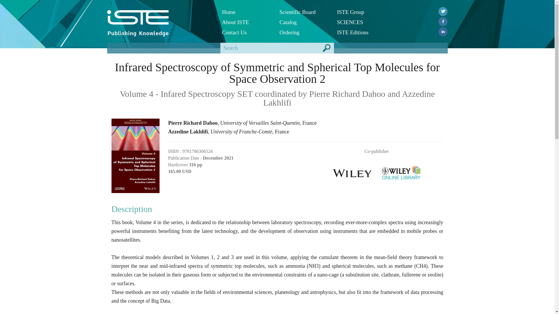  What do you see at coordinates (246, 22) in the screenshot?
I see `About ISTE` at bounding box center [246, 22].